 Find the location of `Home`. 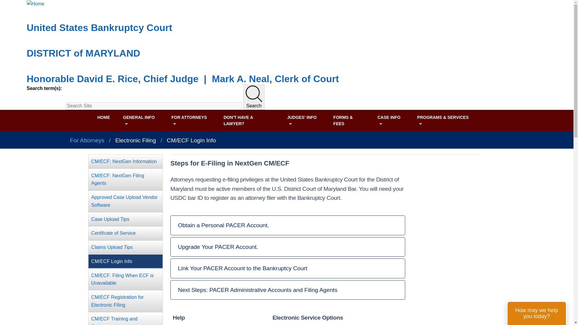

Home is located at coordinates (99, 28).